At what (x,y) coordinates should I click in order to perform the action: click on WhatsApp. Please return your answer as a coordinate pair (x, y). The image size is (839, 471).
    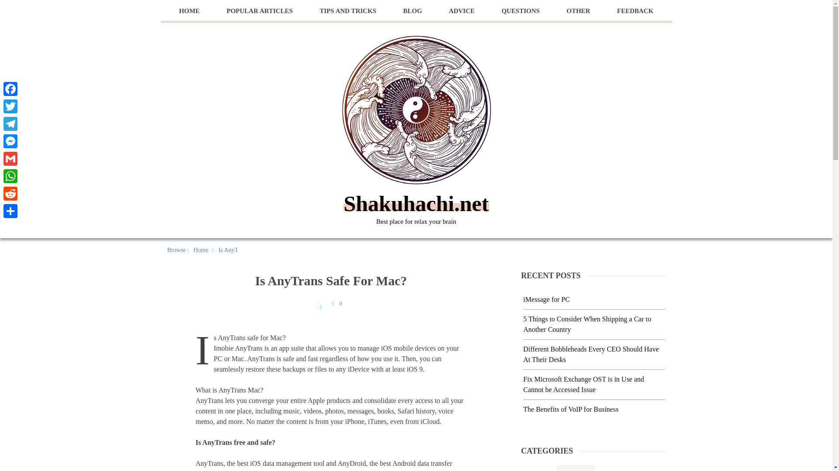
    Looking at the image, I should click on (10, 176).